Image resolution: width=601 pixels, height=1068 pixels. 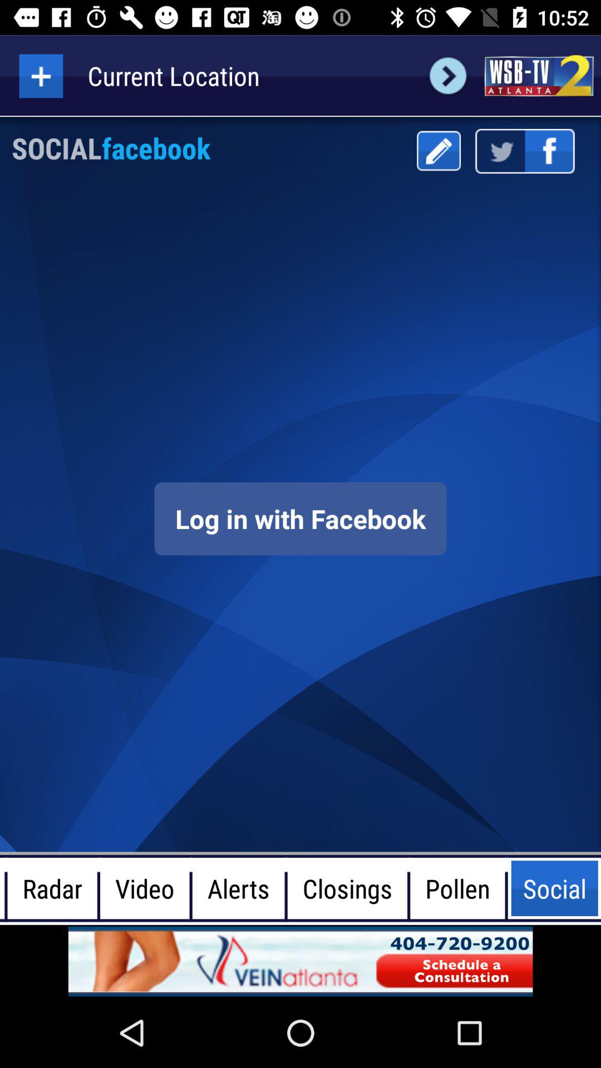 What do you see at coordinates (539, 76) in the screenshot?
I see `wsb-tv channel 2 weather` at bounding box center [539, 76].